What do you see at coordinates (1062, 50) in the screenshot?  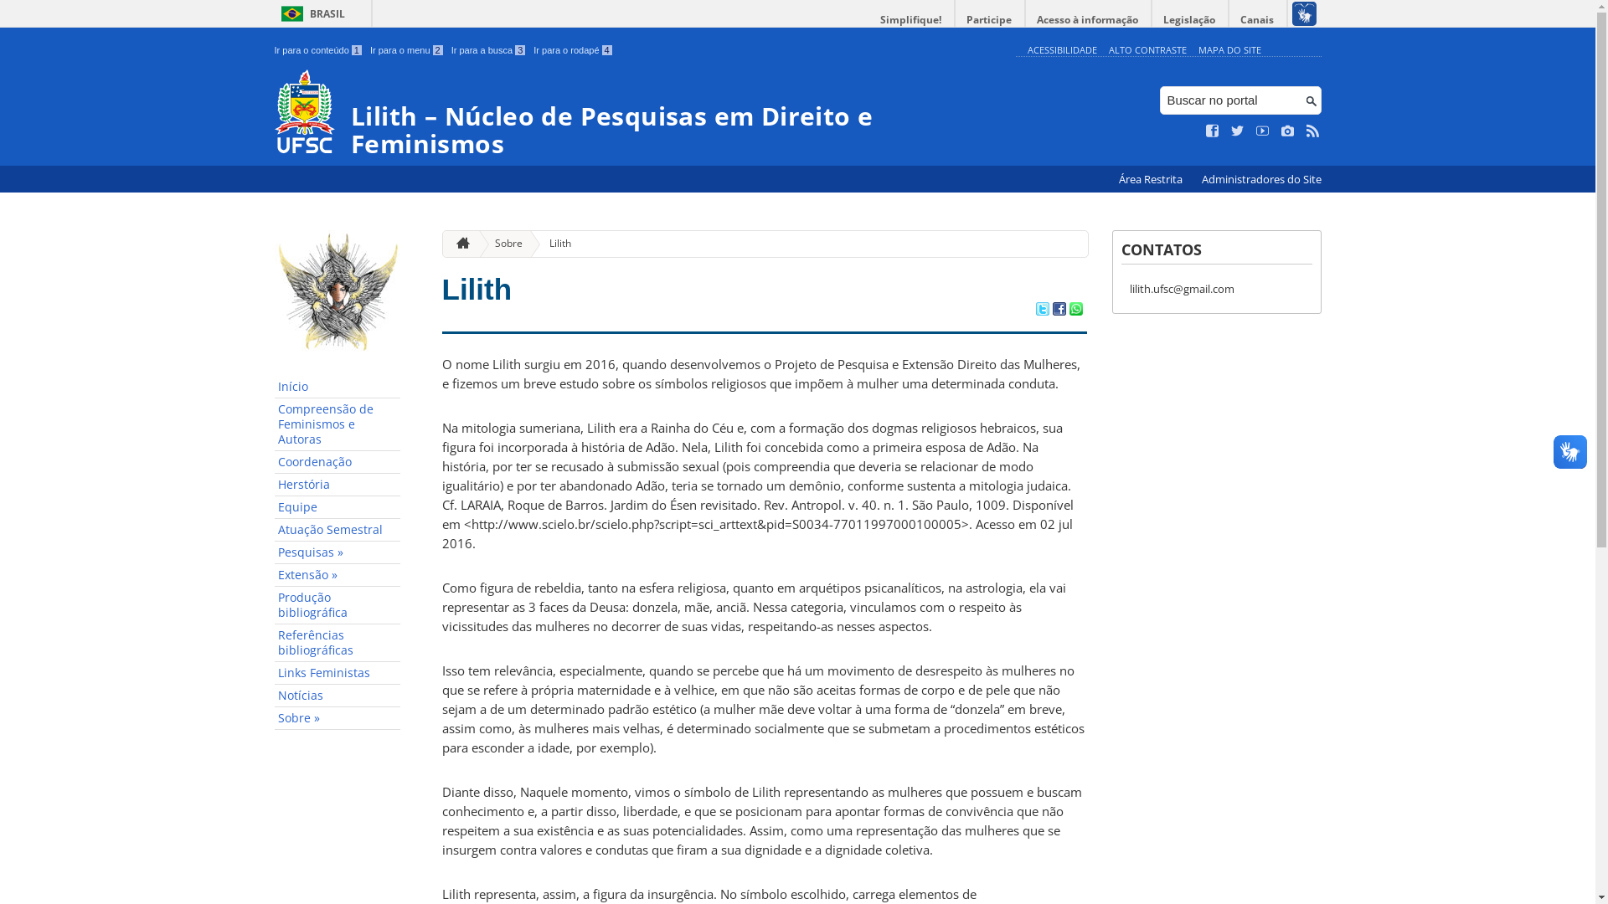 I see `ACESSIBILIDADE` at bounding box center [1062, 50].